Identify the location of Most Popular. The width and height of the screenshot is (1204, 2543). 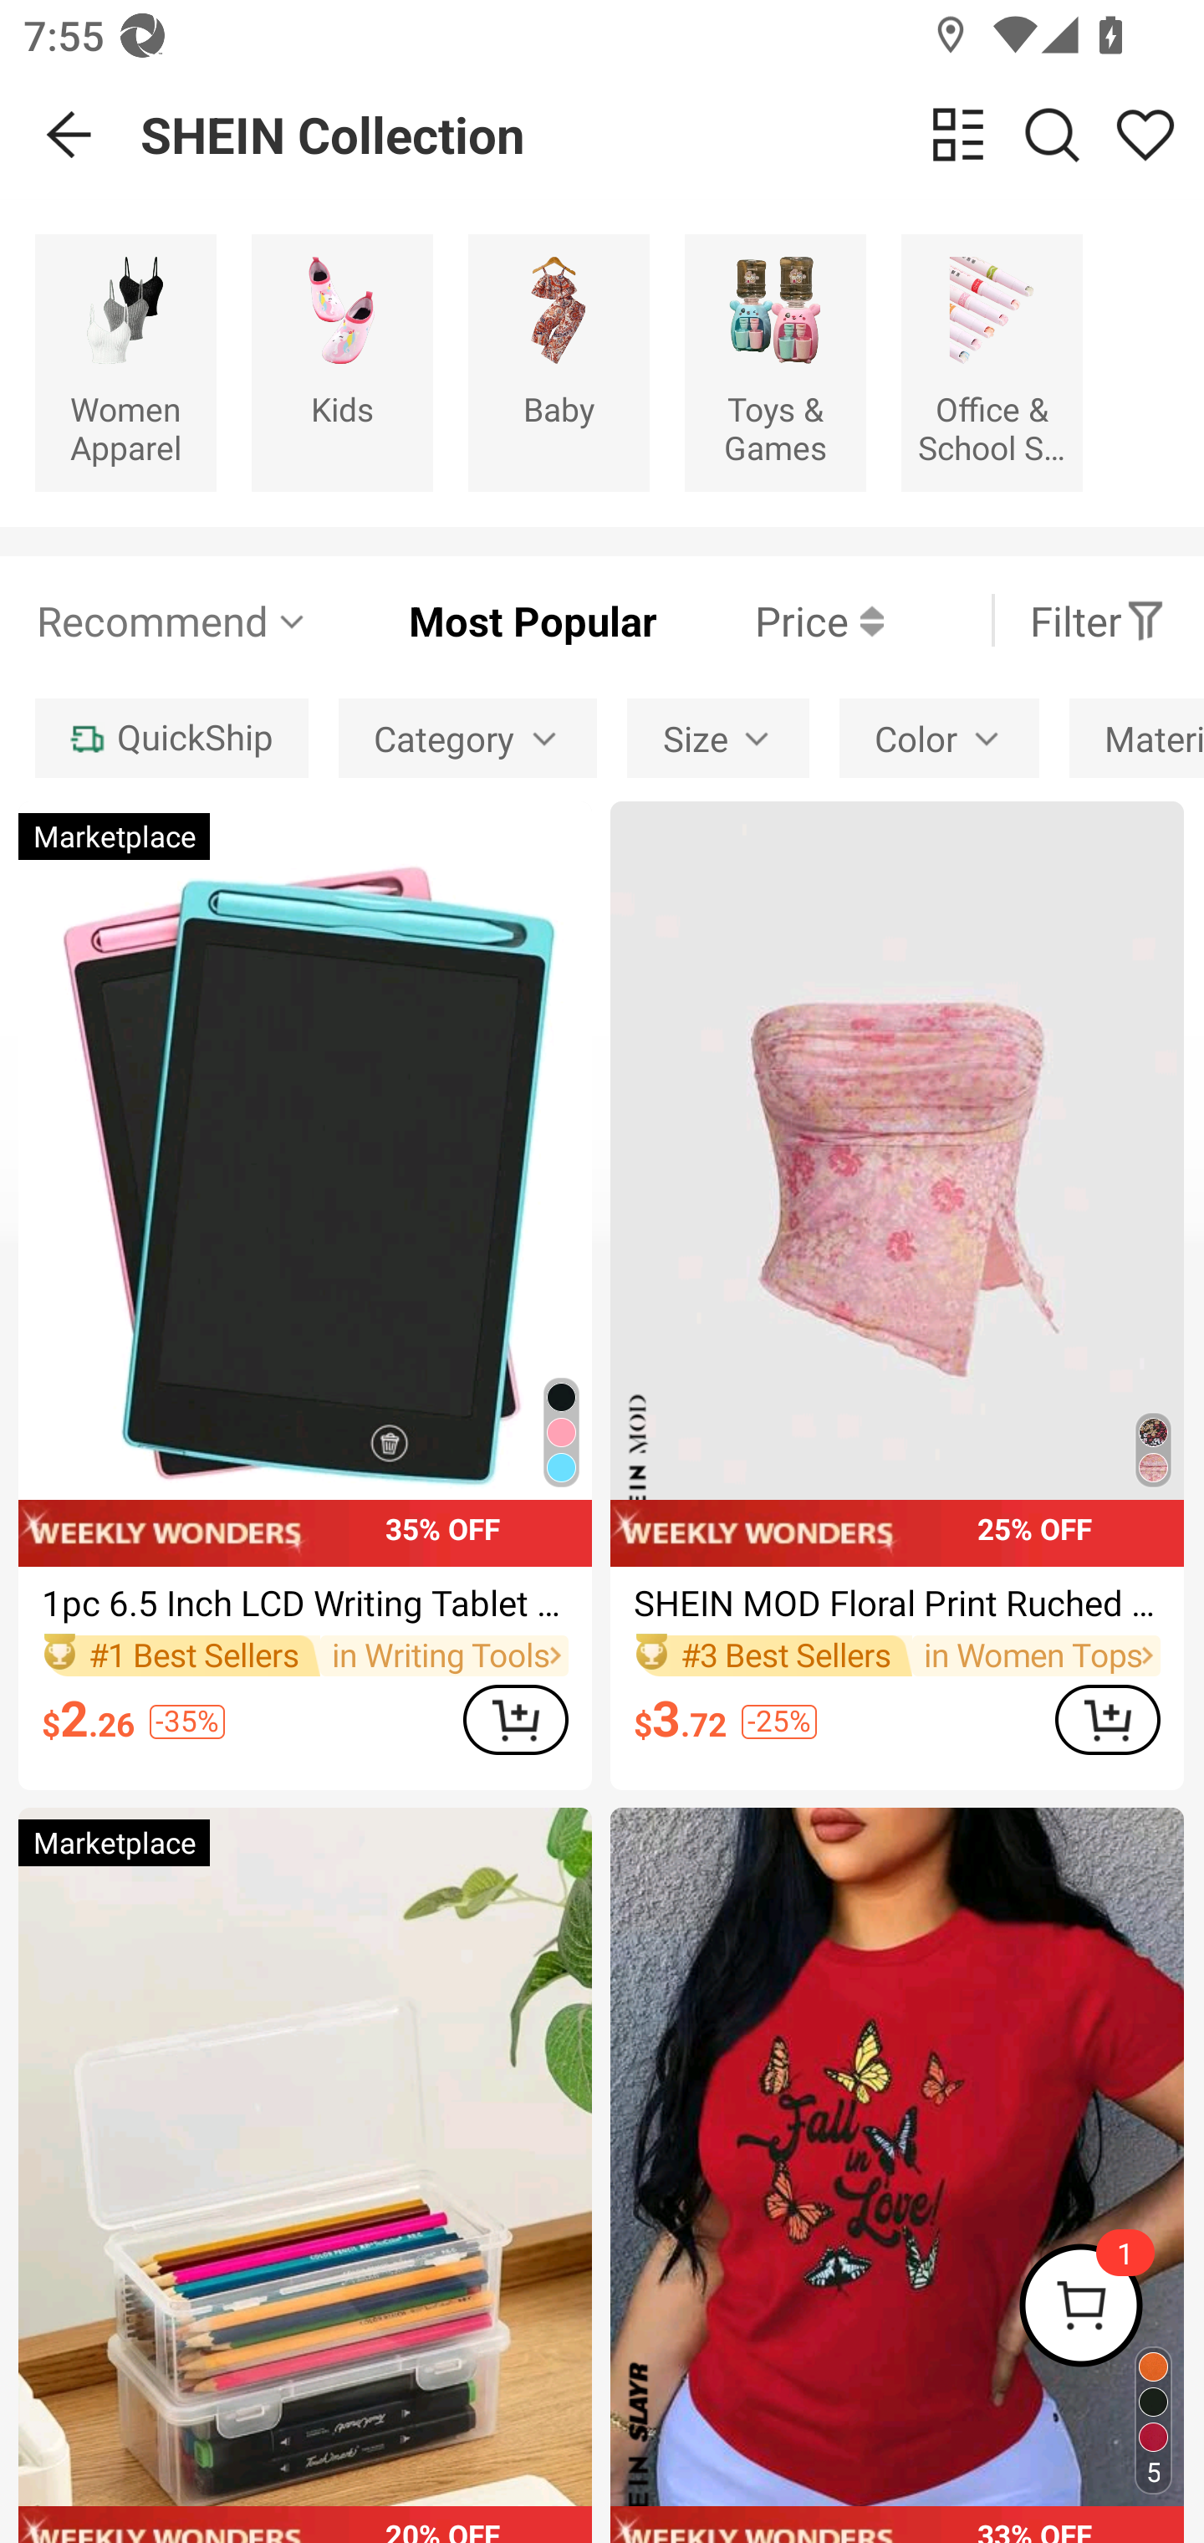
(483, 620).